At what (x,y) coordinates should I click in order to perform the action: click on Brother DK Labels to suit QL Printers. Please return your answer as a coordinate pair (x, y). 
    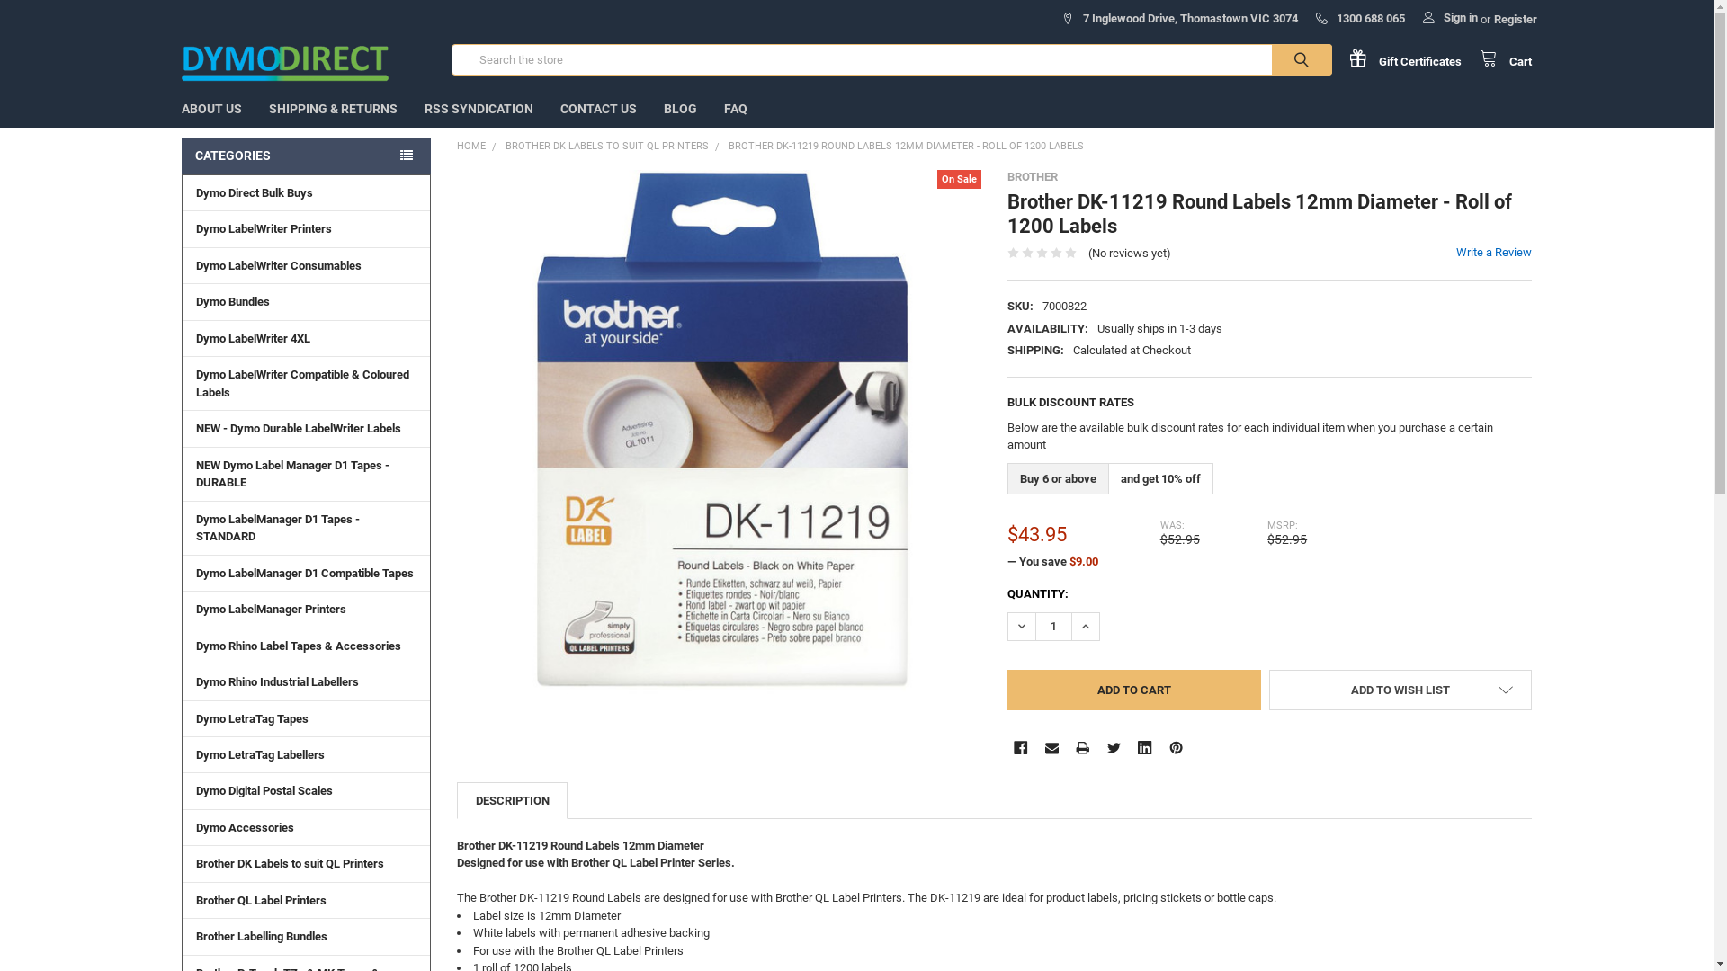
    Looking at the image, I should click on (306, 863).